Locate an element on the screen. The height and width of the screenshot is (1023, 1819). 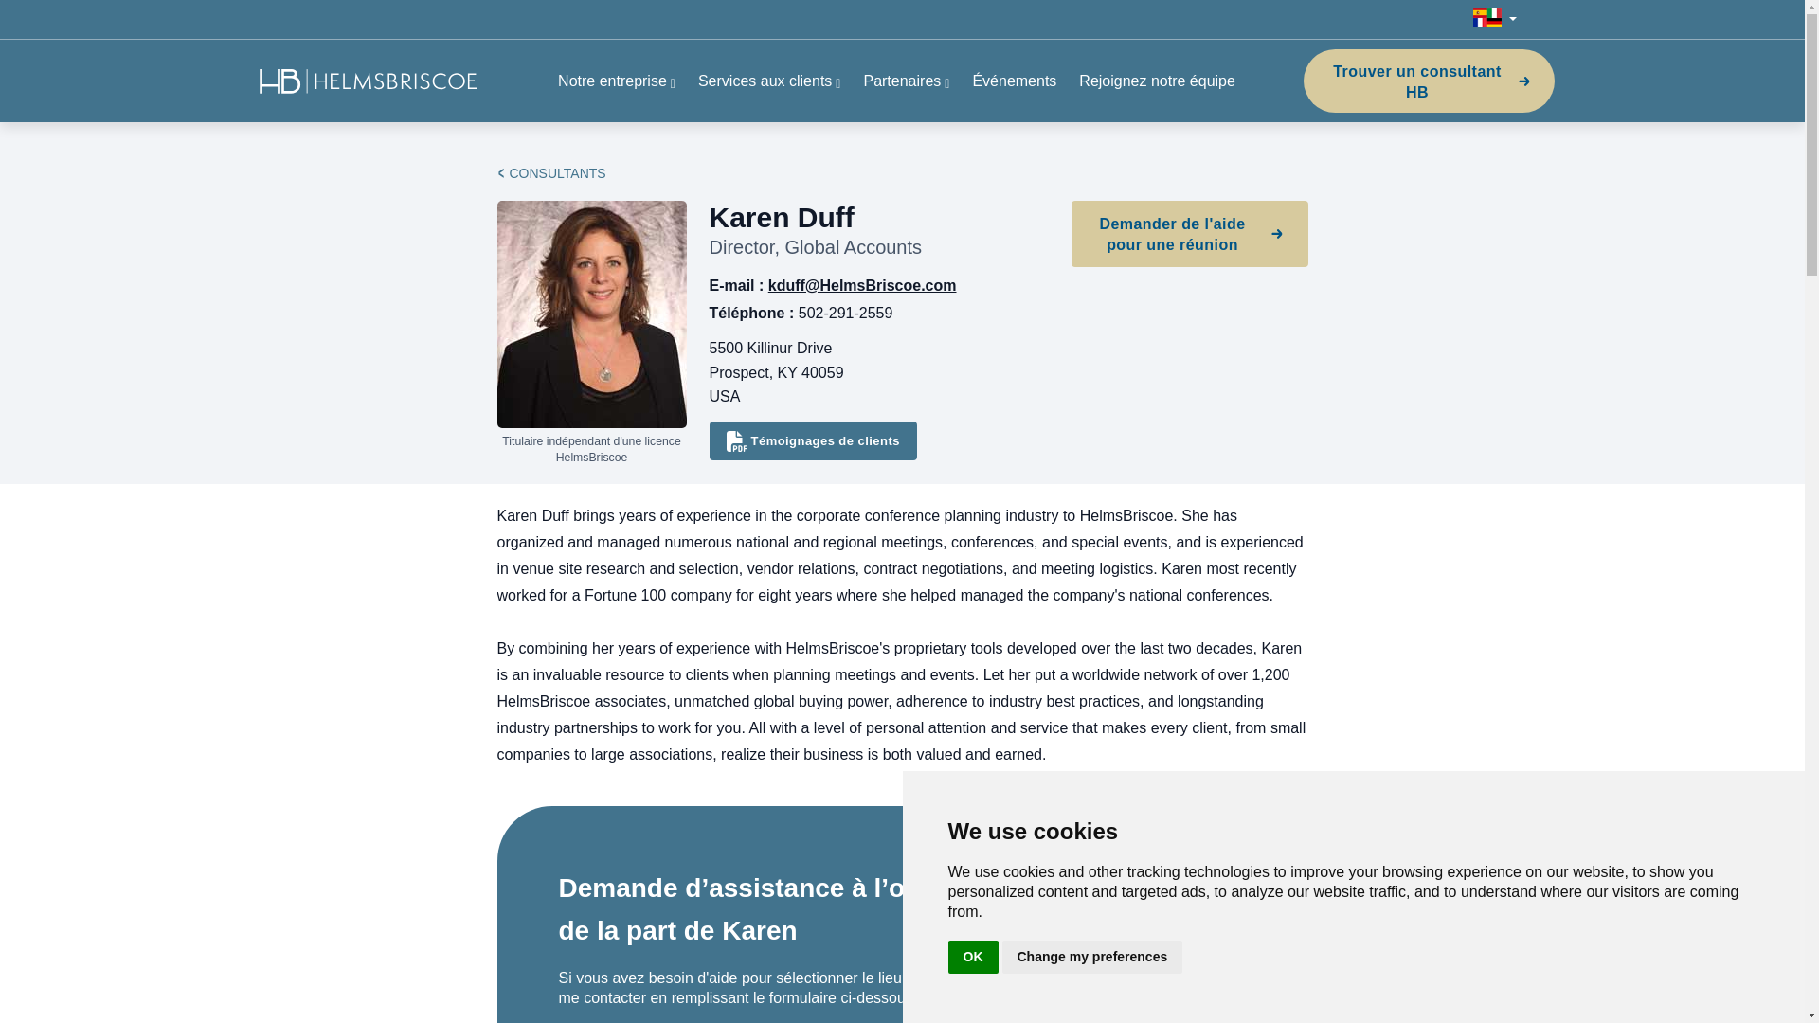
Trouver un consultant HB is located at coordinates (1429, 80).